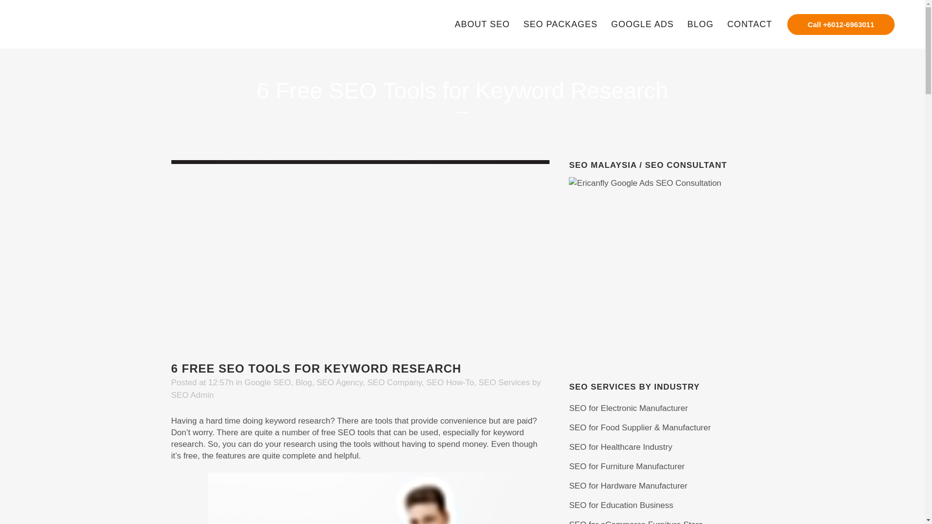 The width and height of the screenshot is (932, 524). I want to click on CONTACT, so click(749, 24).